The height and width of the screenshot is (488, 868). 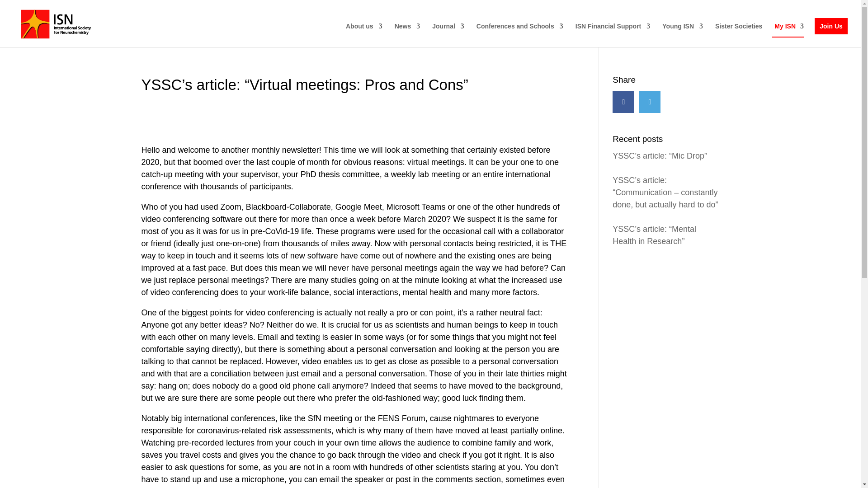 I want to click on ISN Financial Support, so click(x=613, y=35).